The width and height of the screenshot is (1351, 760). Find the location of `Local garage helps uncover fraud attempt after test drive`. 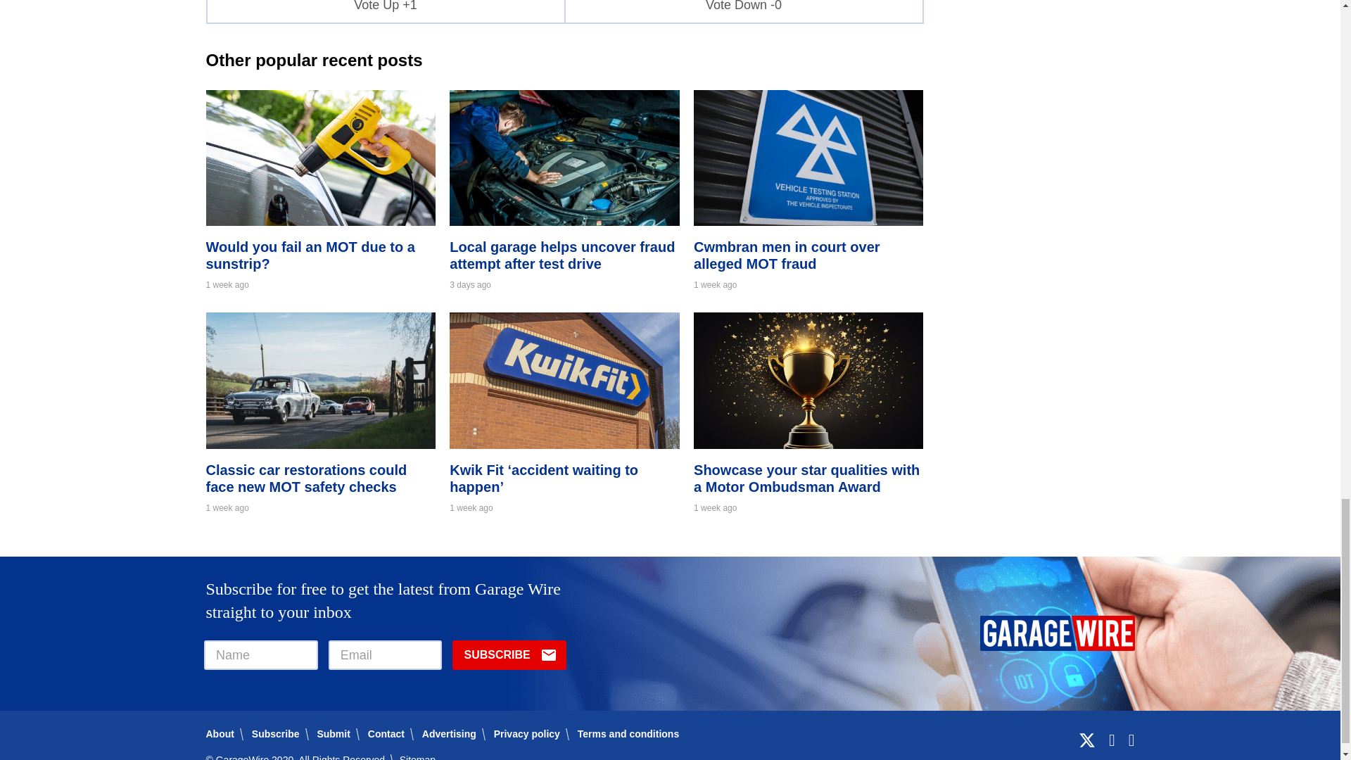

Local garage helps uncover fraud attempt after test drive is located at coordinates (562, 255).